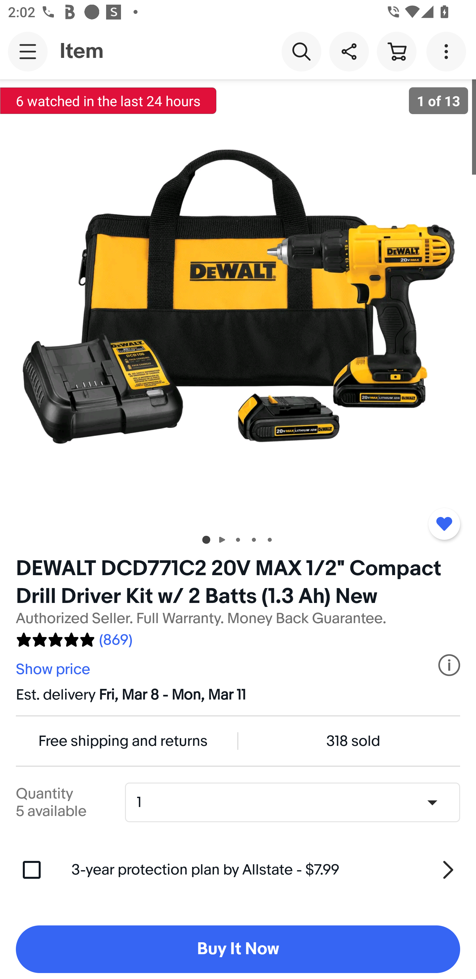  I want to click on Buy It Now, so click(238, 949).